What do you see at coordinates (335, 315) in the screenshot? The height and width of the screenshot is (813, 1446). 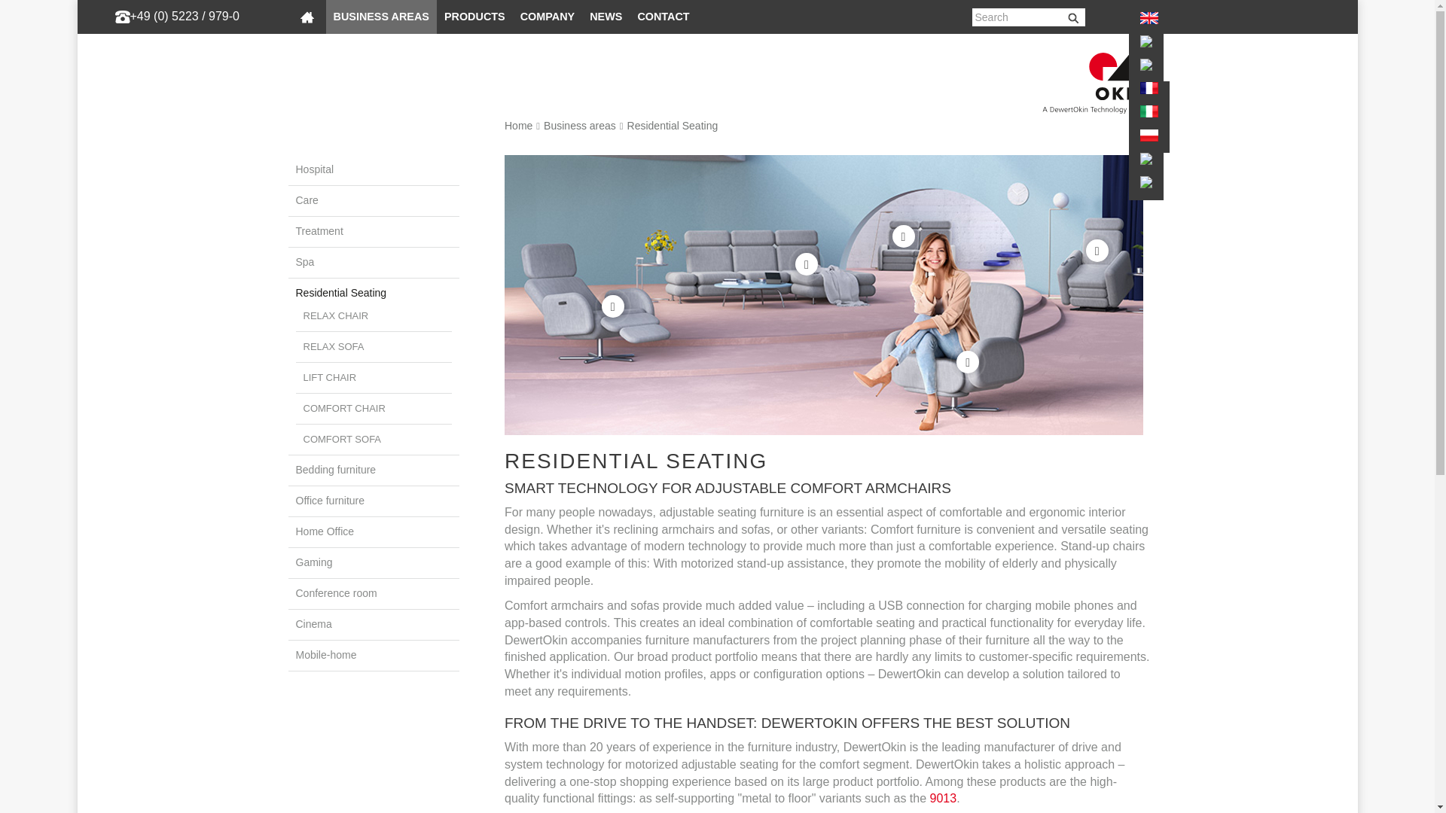 I see `Relax chair` at bounding box center [335, 315].